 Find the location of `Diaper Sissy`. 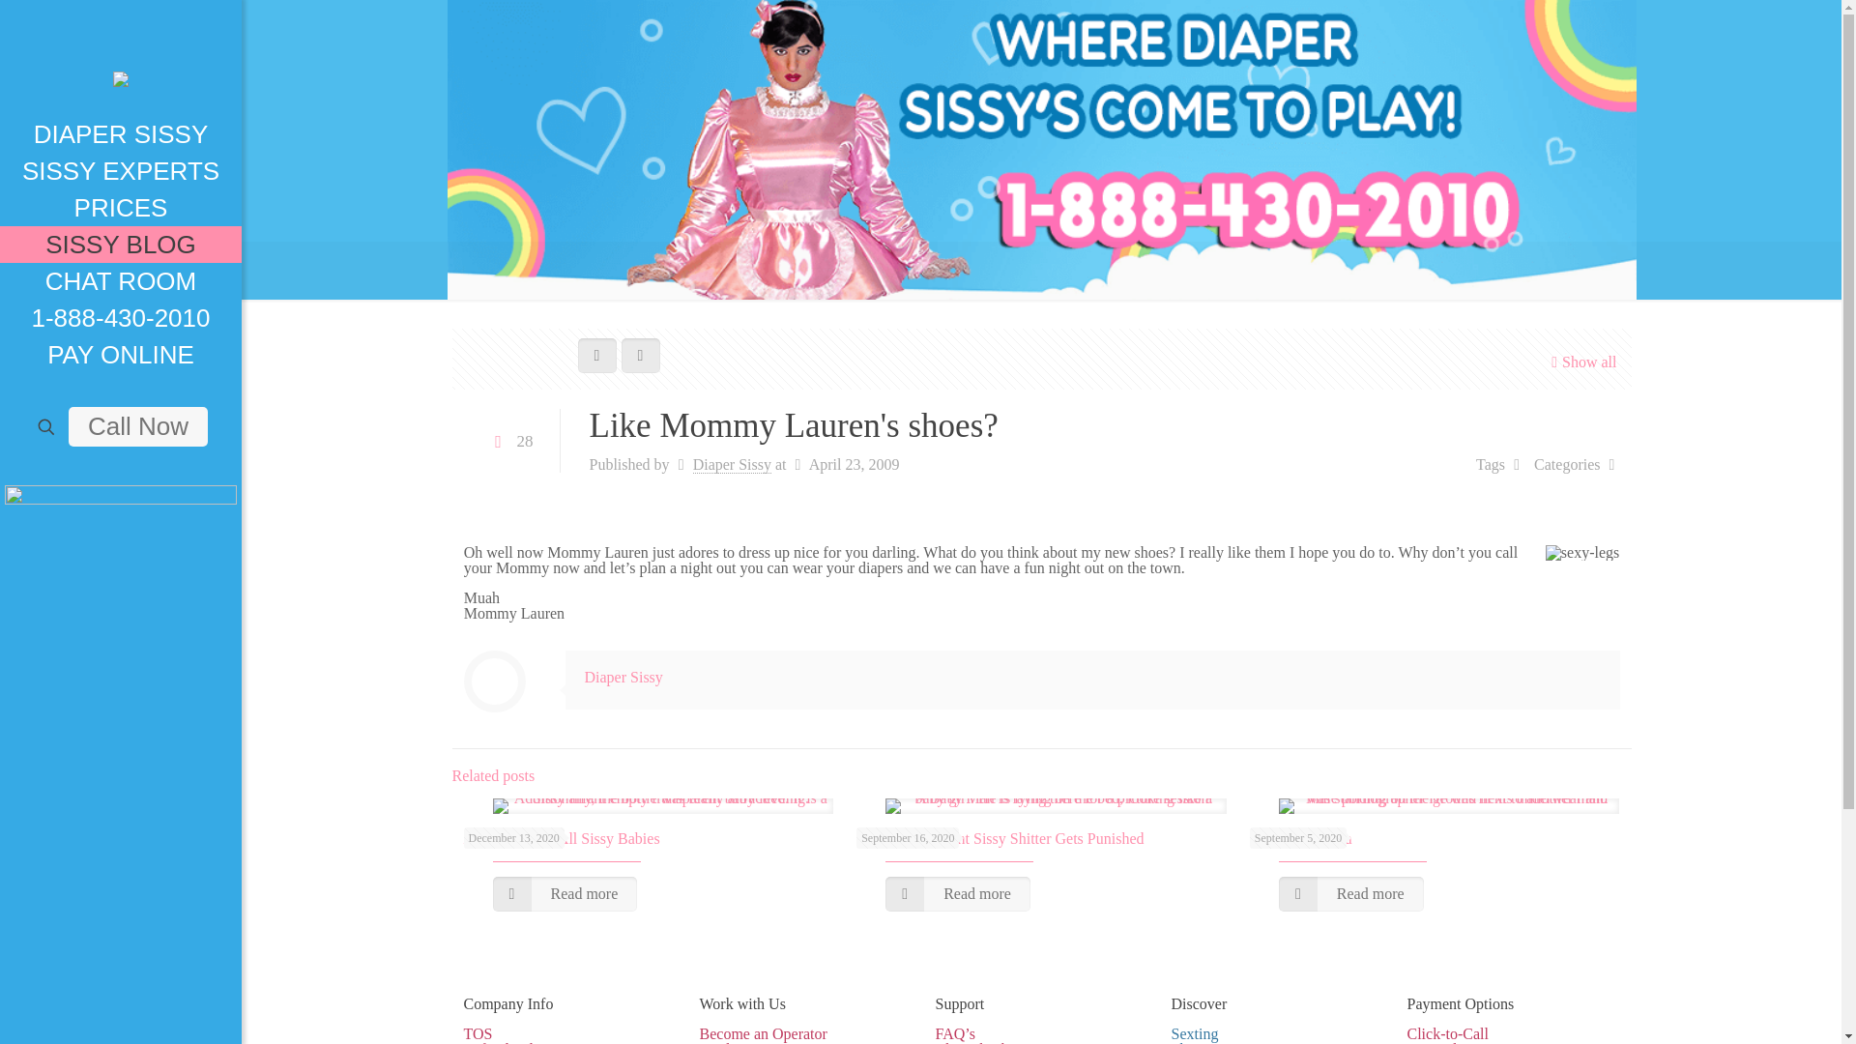

Diaper Sissy is located at coordinates (732, 464).